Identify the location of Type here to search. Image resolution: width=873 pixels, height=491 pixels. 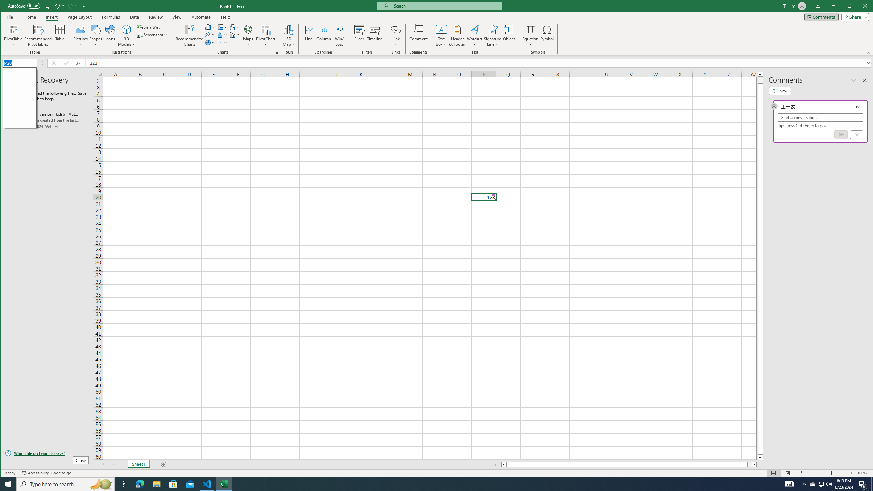
(65, 484).